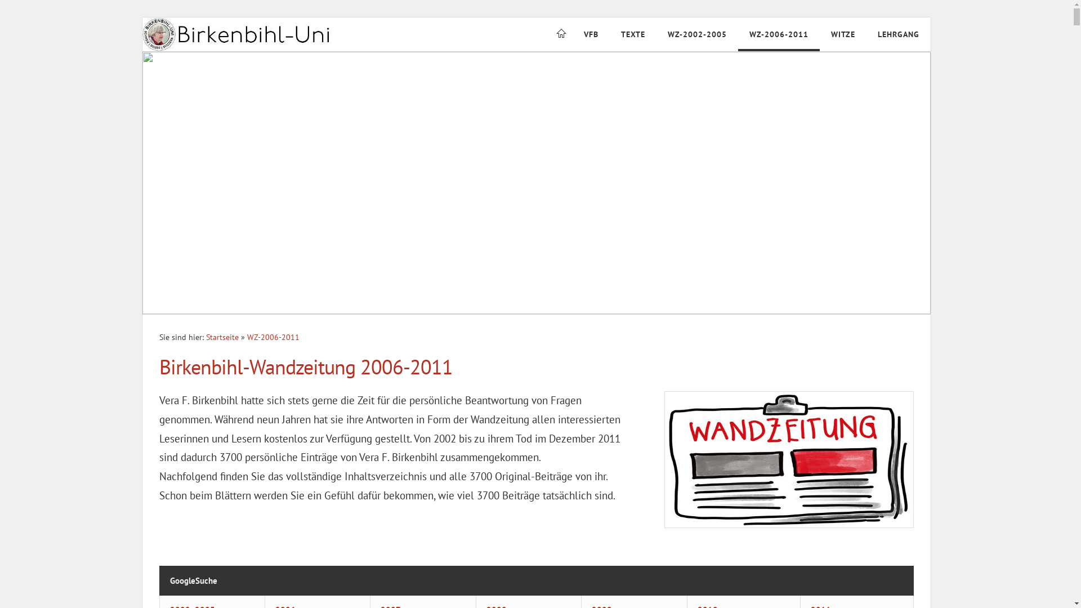  Describe the element at coordinates (591, 34) in the screenshot. I see `VFB` at that location.